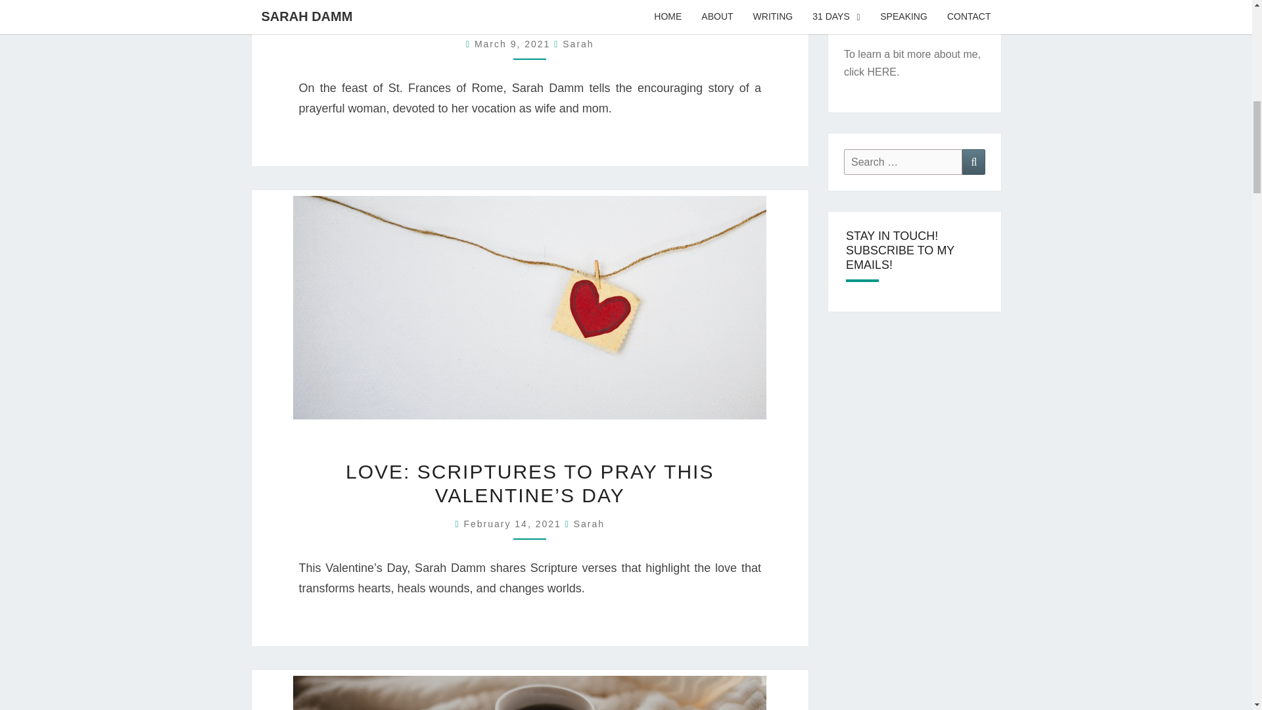  Describe the element at coordinates (513, 523) in the screenshot. I see `12:20 pm` at that location.